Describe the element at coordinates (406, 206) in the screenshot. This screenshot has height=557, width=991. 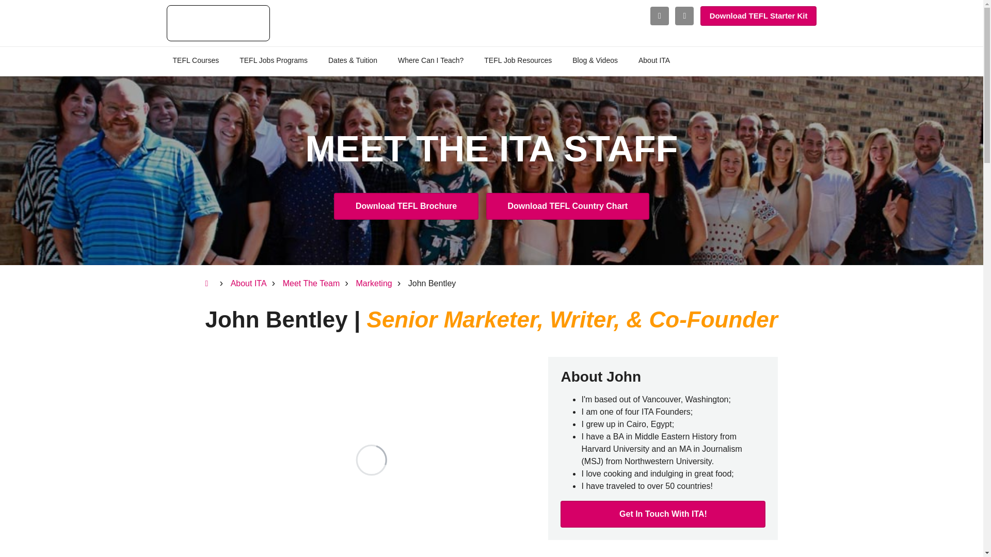
I see `Download TEFL Brochure` at that location.